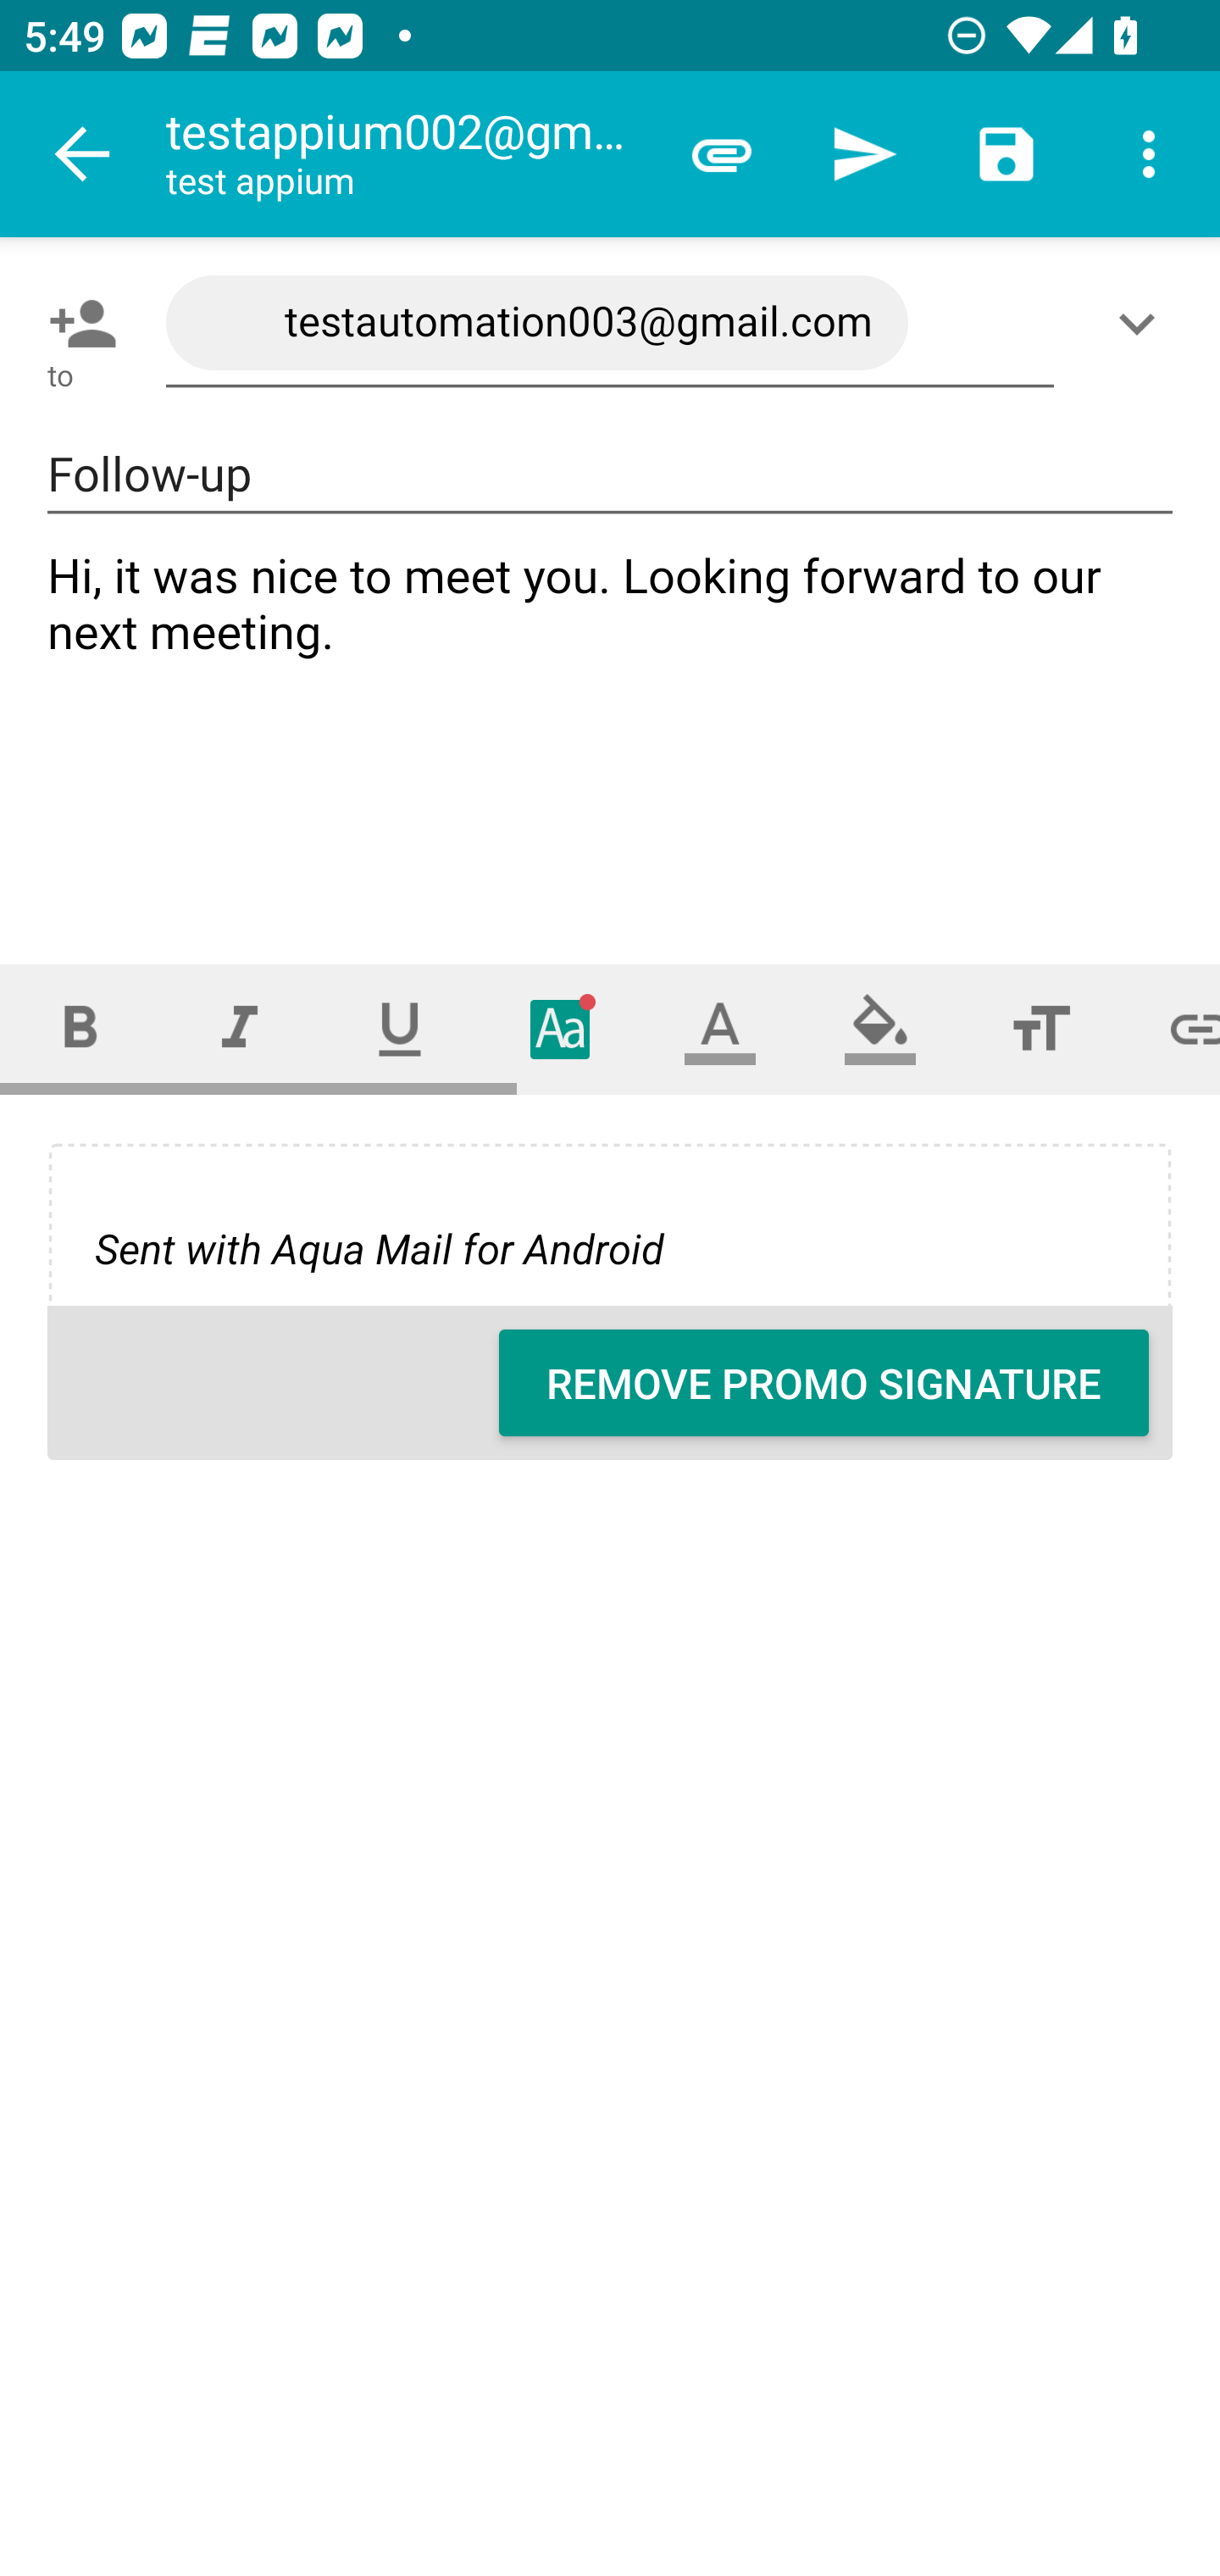 This screenshot has height=2576, width=1220. Describe the element at coordinates (823, 1383) in the screenshot. I see `REMOVE PROMO SIGNATURE` at that location.